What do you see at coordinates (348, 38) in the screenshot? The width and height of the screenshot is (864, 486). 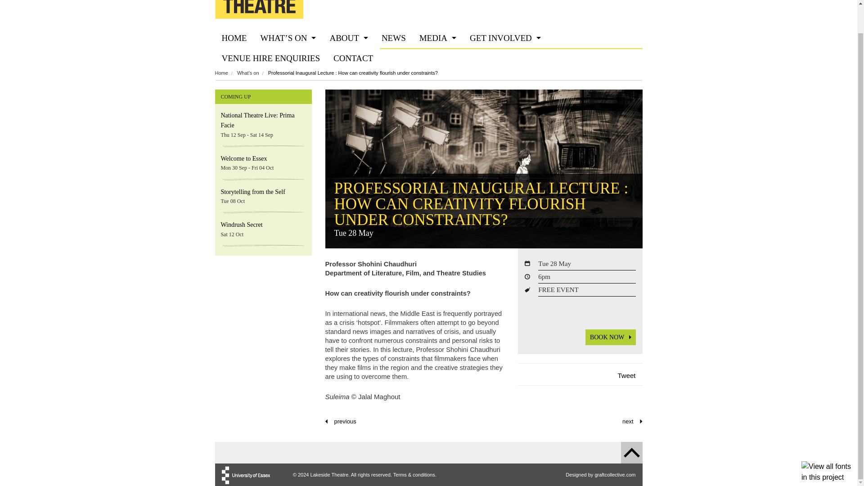 I see `ABOUT` at bounding box center [348, 38].